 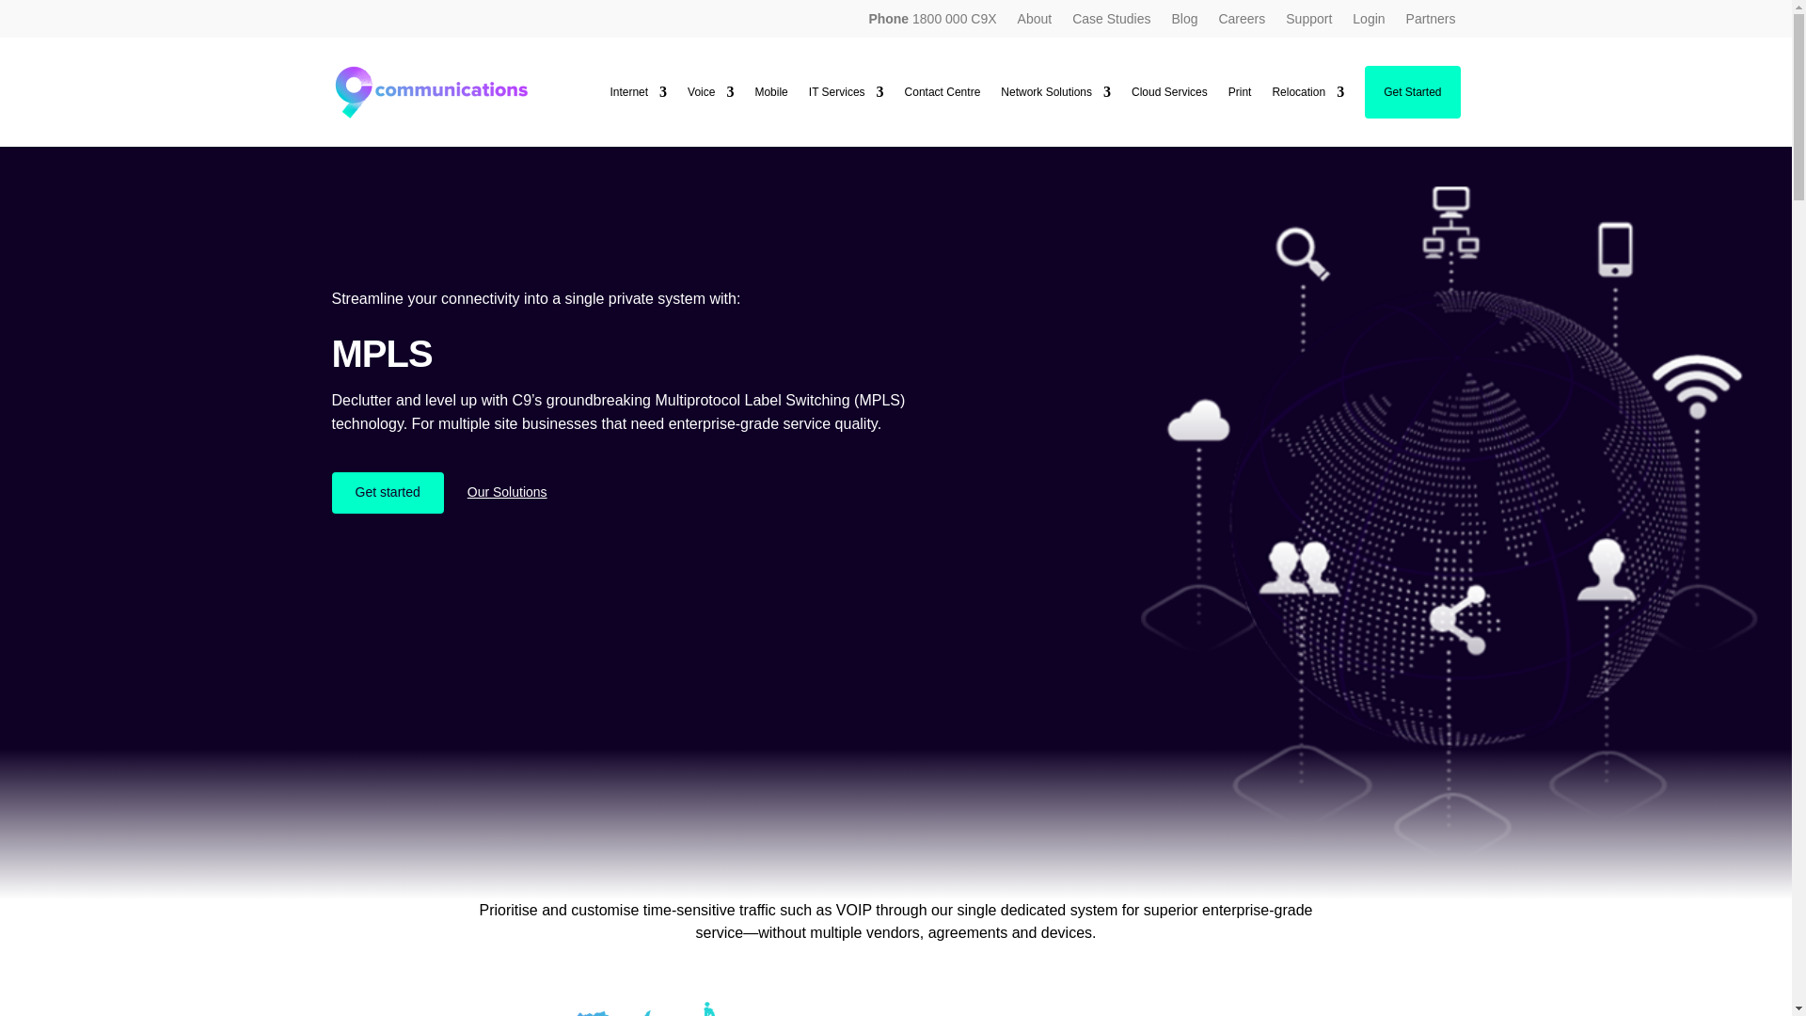 What do you see at coordinates (1035, 22) in the screenshot?
I see `About` at bounding box center [1035, 22].